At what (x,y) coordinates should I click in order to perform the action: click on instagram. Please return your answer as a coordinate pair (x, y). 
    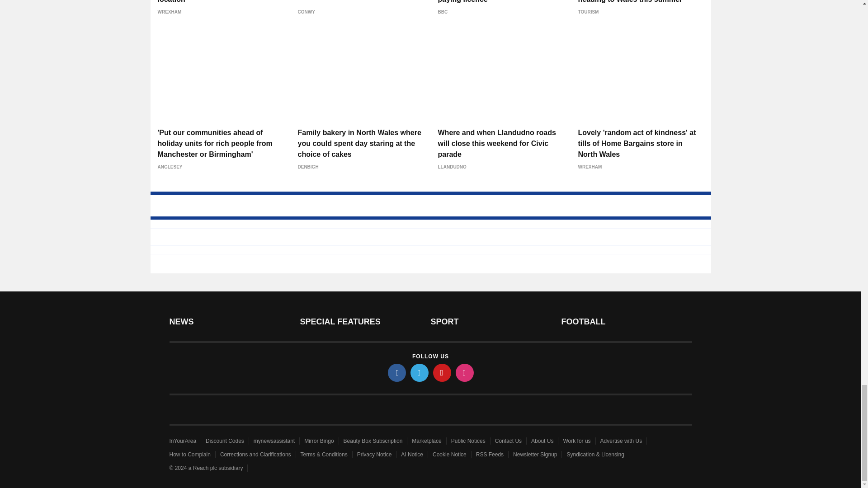
    Looking at the image, I should click on (465, 372).